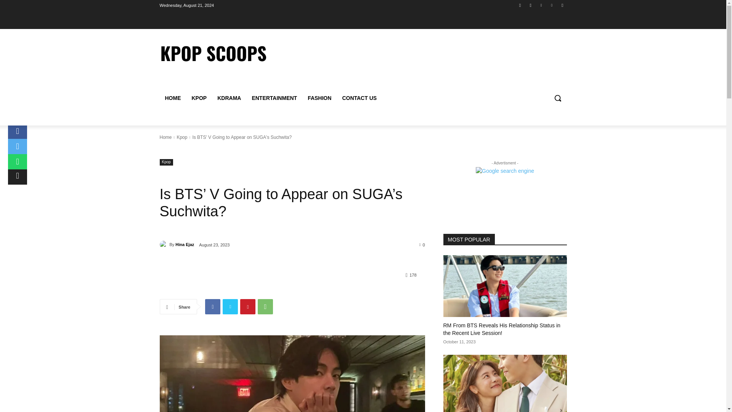  What do you see at coordinates (531, 5) in the screenshot?
I see `Instagram` at bounding box center [531, 5].